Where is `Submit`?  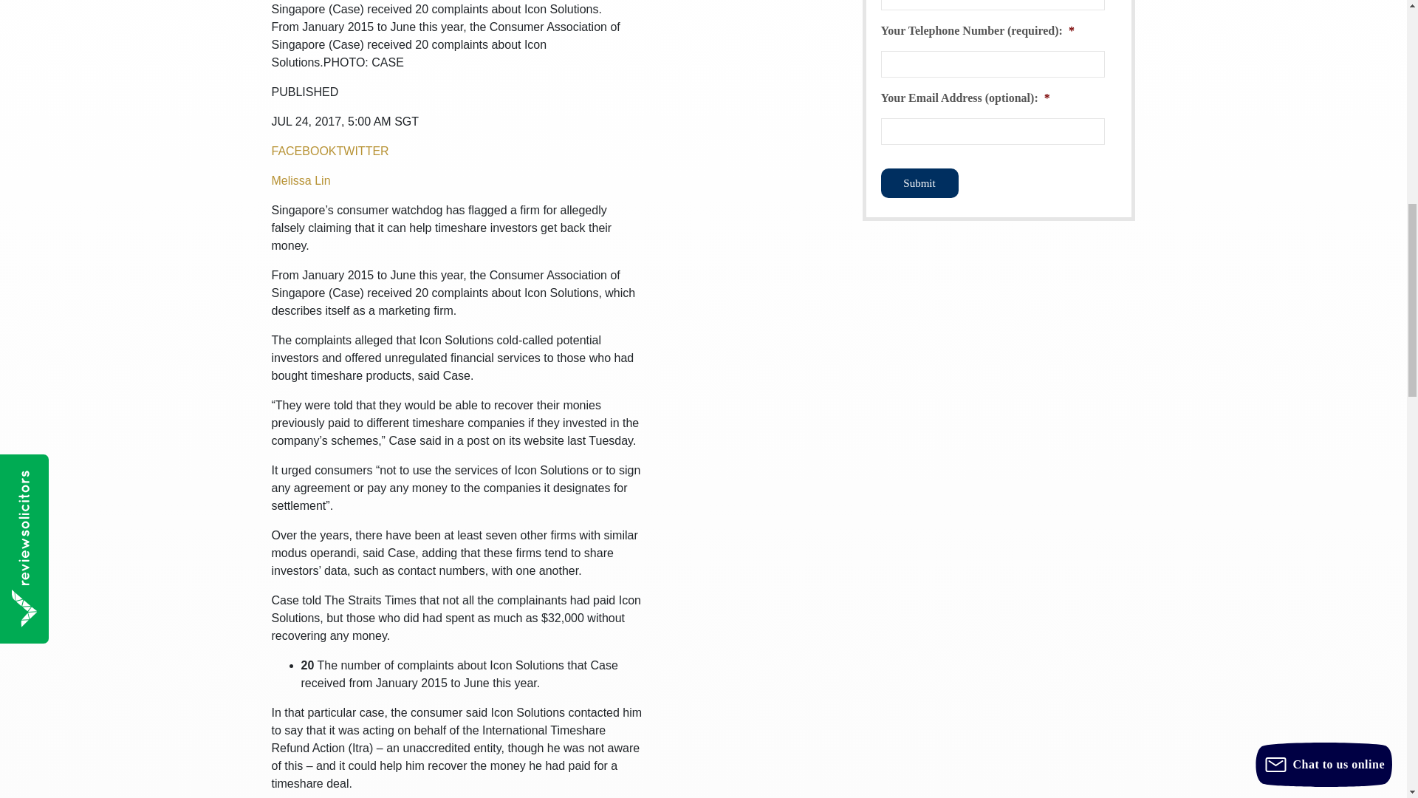
Submit is located at coordinates (919, 183).